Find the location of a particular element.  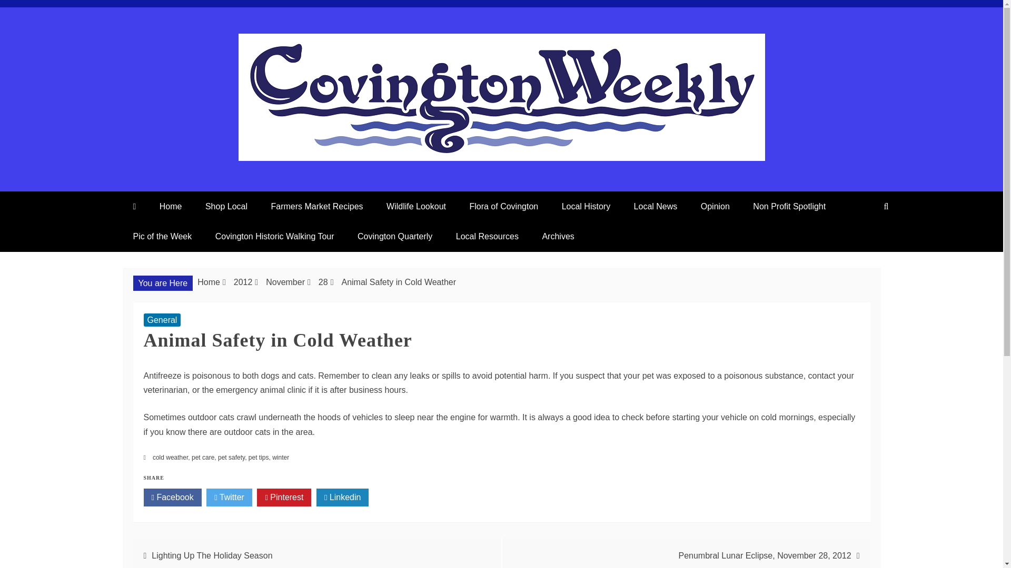

winter is located at coordinates (280, 457).